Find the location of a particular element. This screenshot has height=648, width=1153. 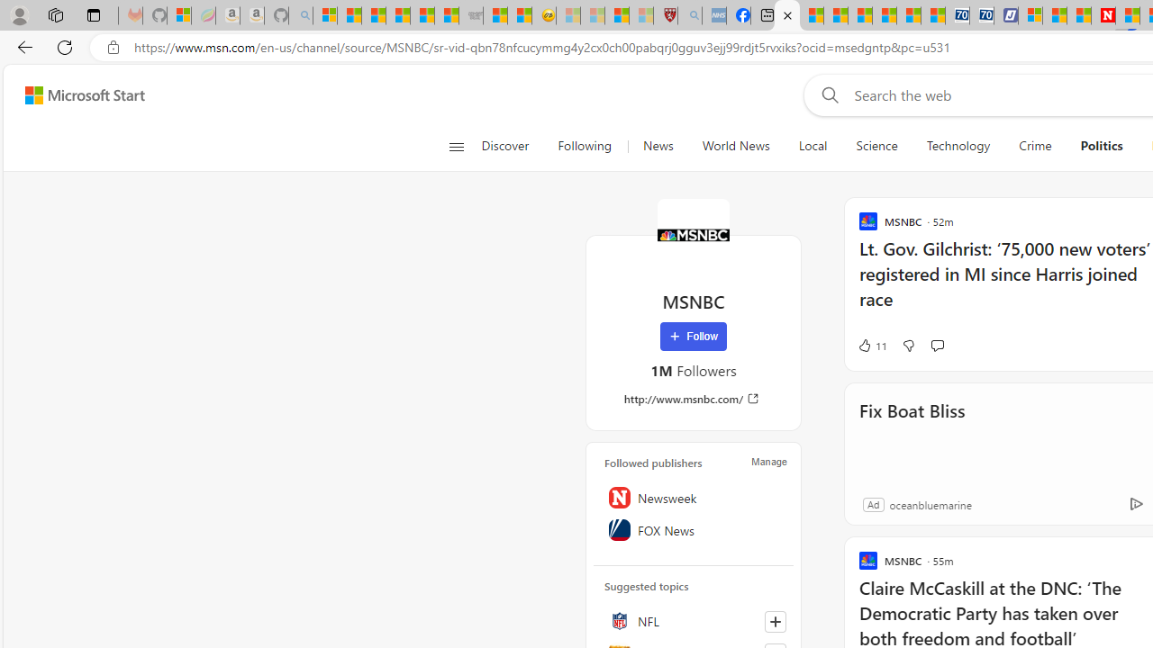

Ad Choice is located at coordinates (1136, 504).